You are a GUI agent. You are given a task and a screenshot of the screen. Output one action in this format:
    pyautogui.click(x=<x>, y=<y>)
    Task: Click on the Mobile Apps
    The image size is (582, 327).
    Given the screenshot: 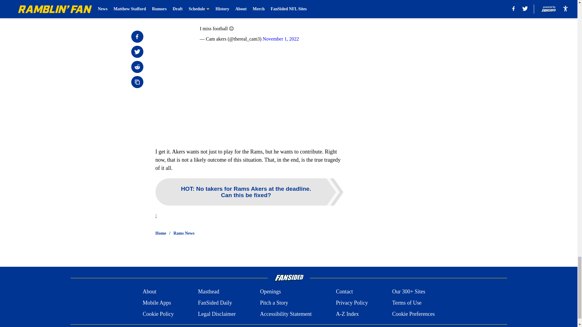 What is the action you would take?
    pyautogui.click(x=157, y=303)
    